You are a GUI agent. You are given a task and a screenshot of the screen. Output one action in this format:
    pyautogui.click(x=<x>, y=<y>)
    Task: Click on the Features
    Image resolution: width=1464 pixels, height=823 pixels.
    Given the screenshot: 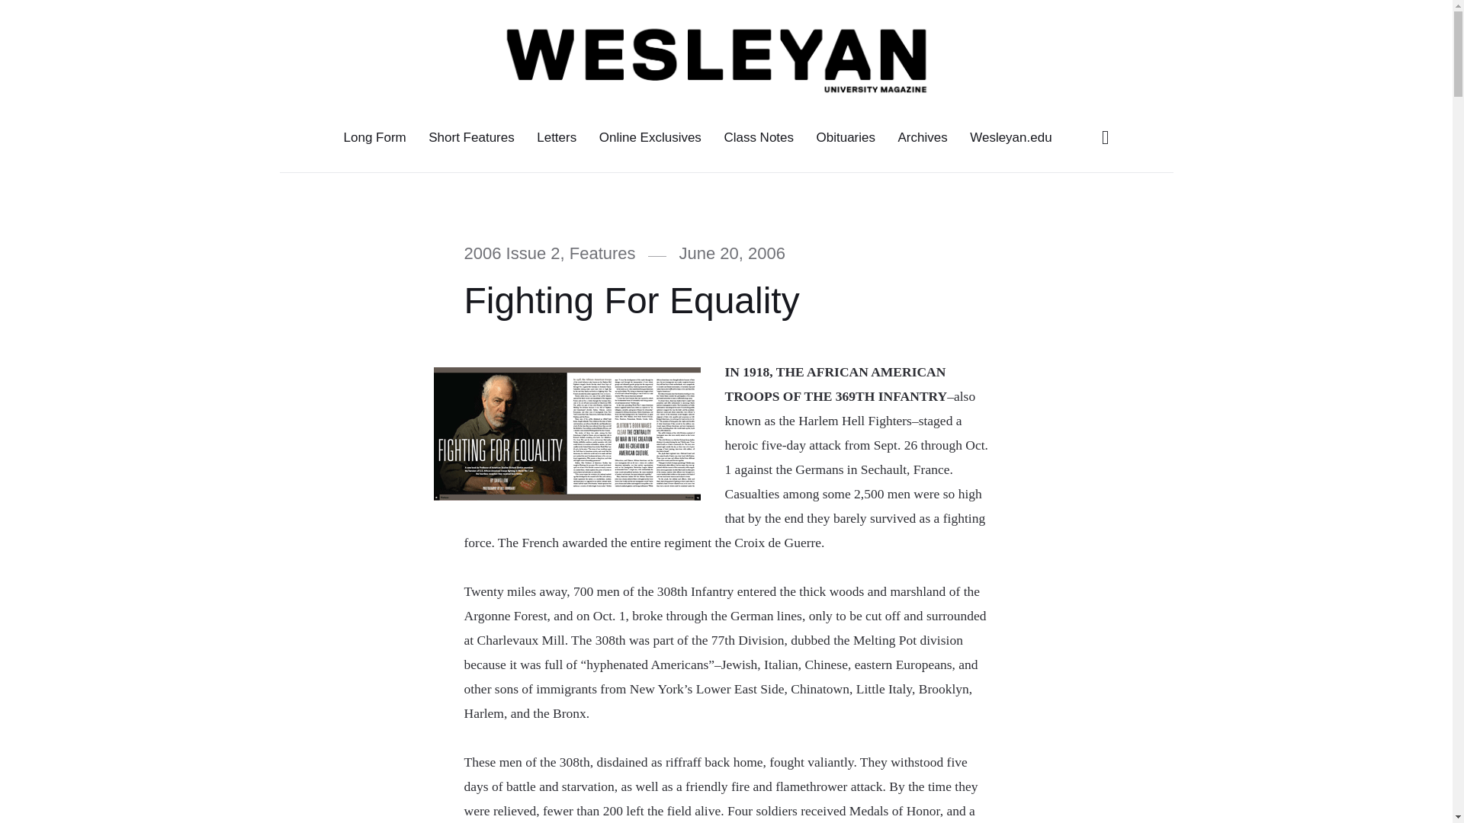 What is the action you would take?
    pyautogui.click(x=602, y=253)
    